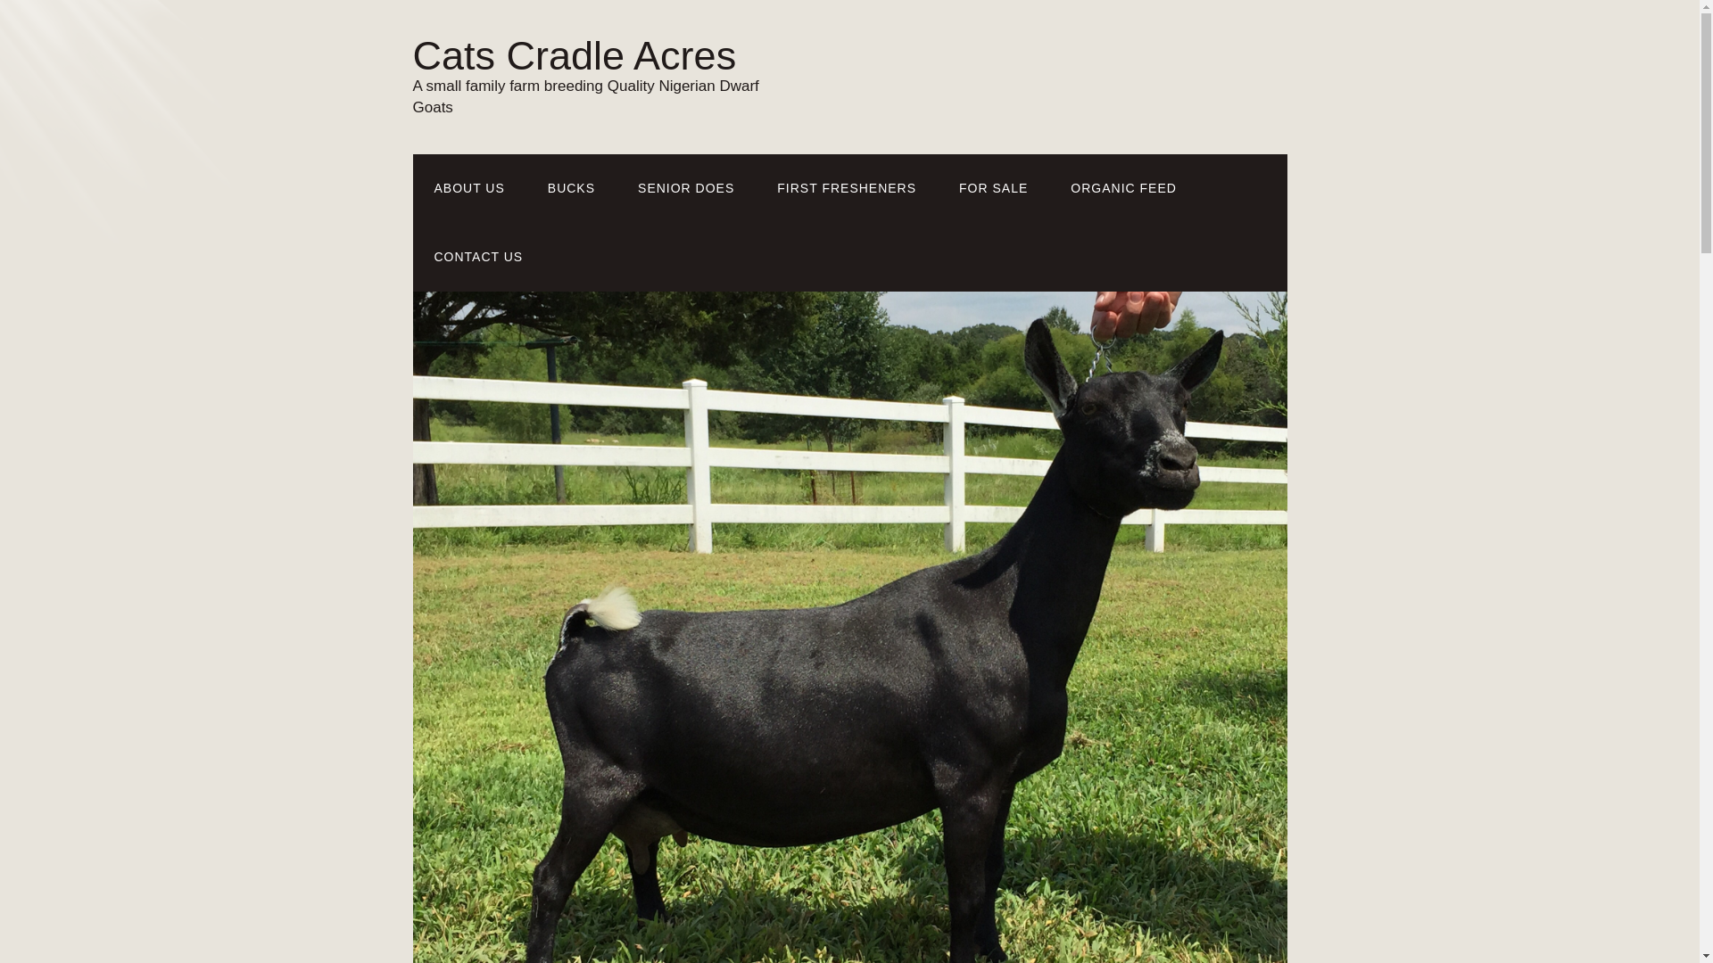 The width and height of the screenshot is (1713, 963). What do you see at coordinates (571, 187) in the screenshot?
I see `BUCKS` at bounding box center [571, 187].